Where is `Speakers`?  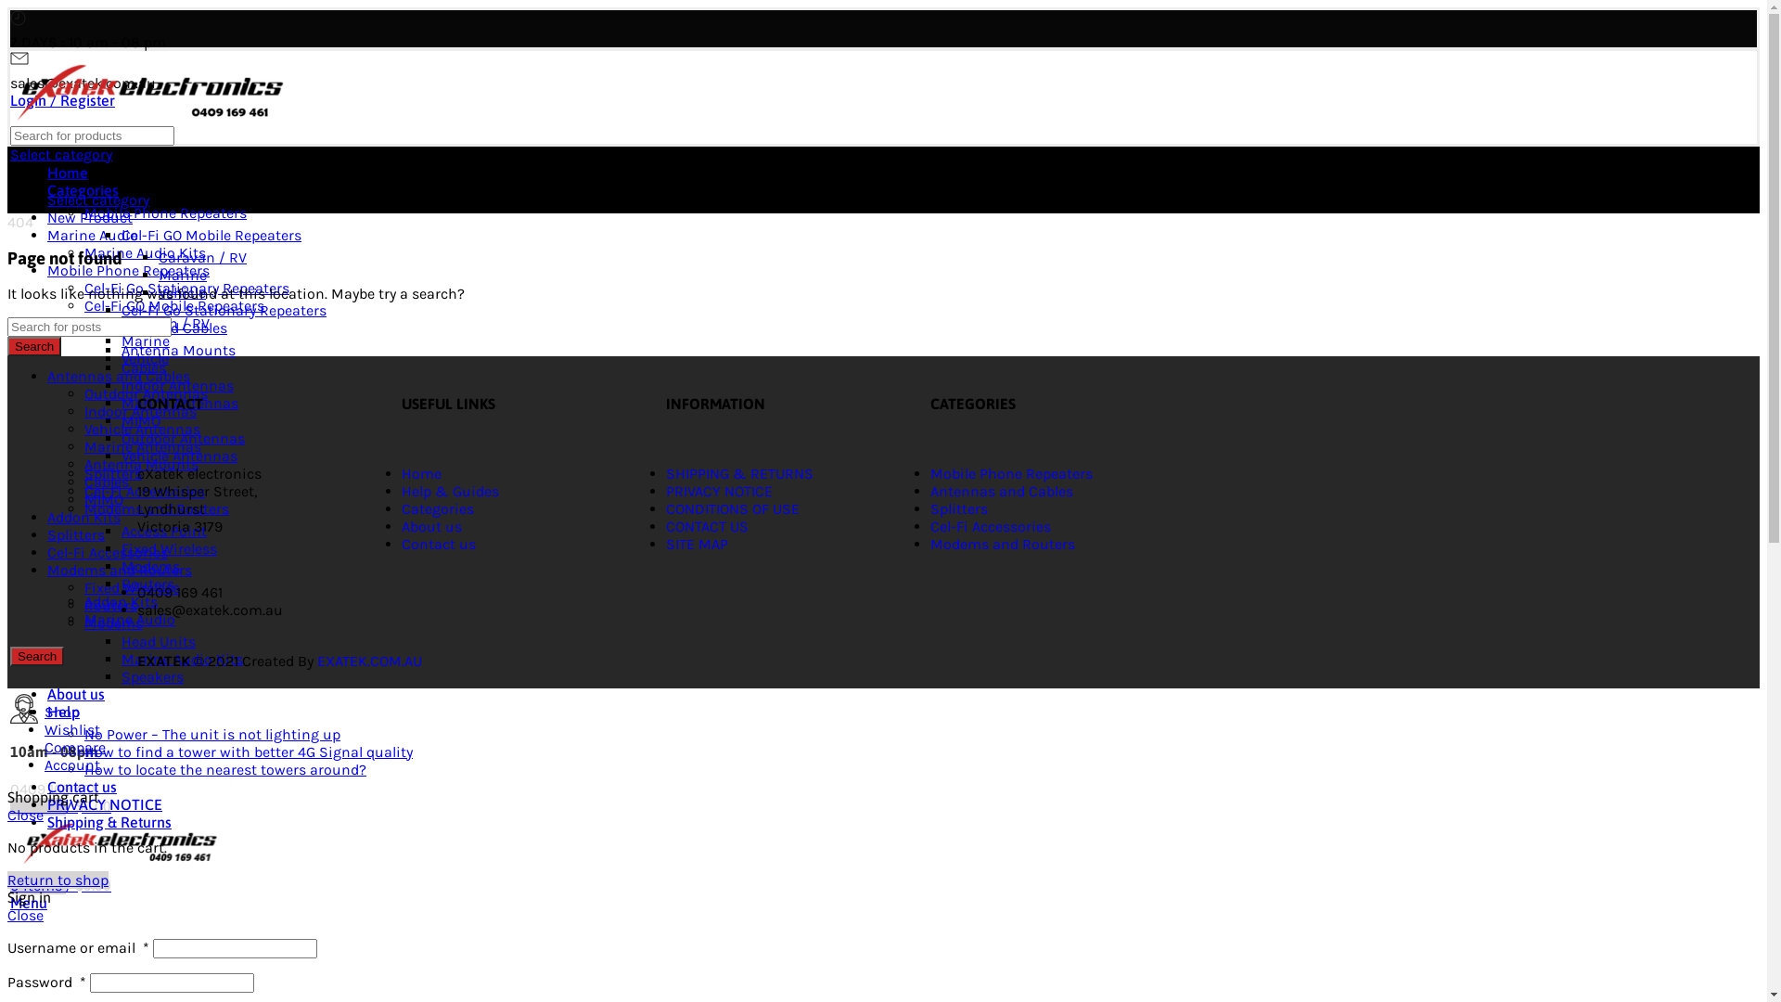
Speakers is located at coordinates (152, 677).